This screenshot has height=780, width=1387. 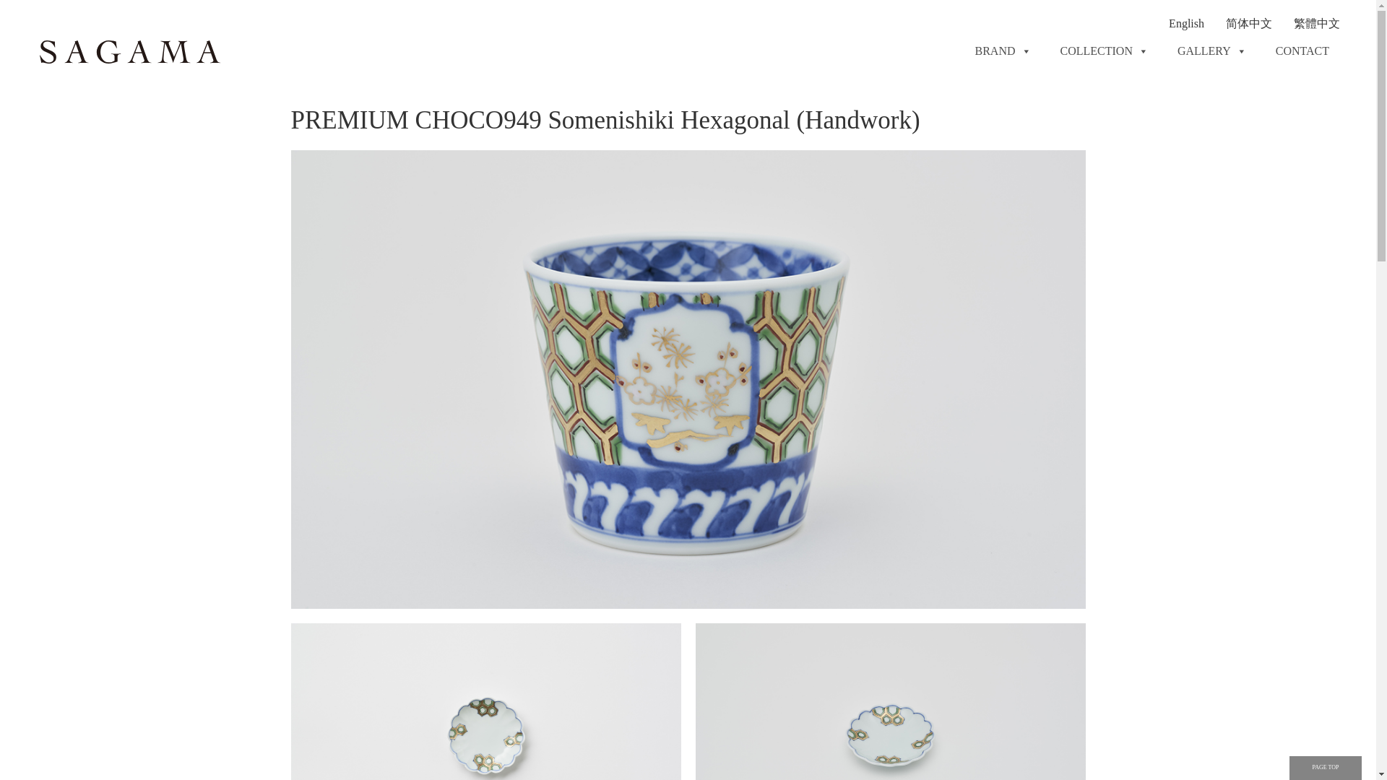 I want to click on BRAND, so click(x=1003, y=51).